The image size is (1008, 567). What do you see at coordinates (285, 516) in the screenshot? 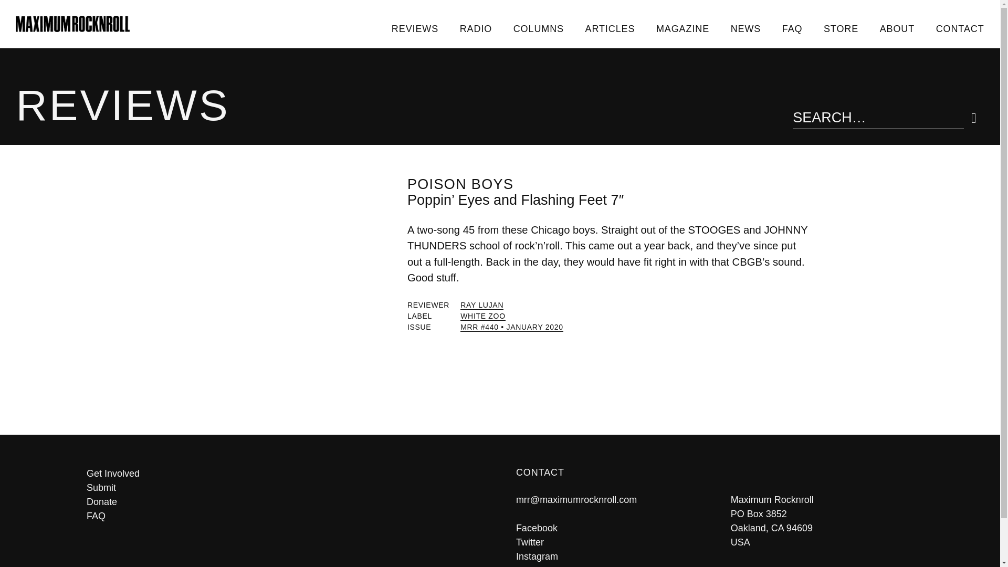
I see `FAQ` at bounding box center [285, 516].